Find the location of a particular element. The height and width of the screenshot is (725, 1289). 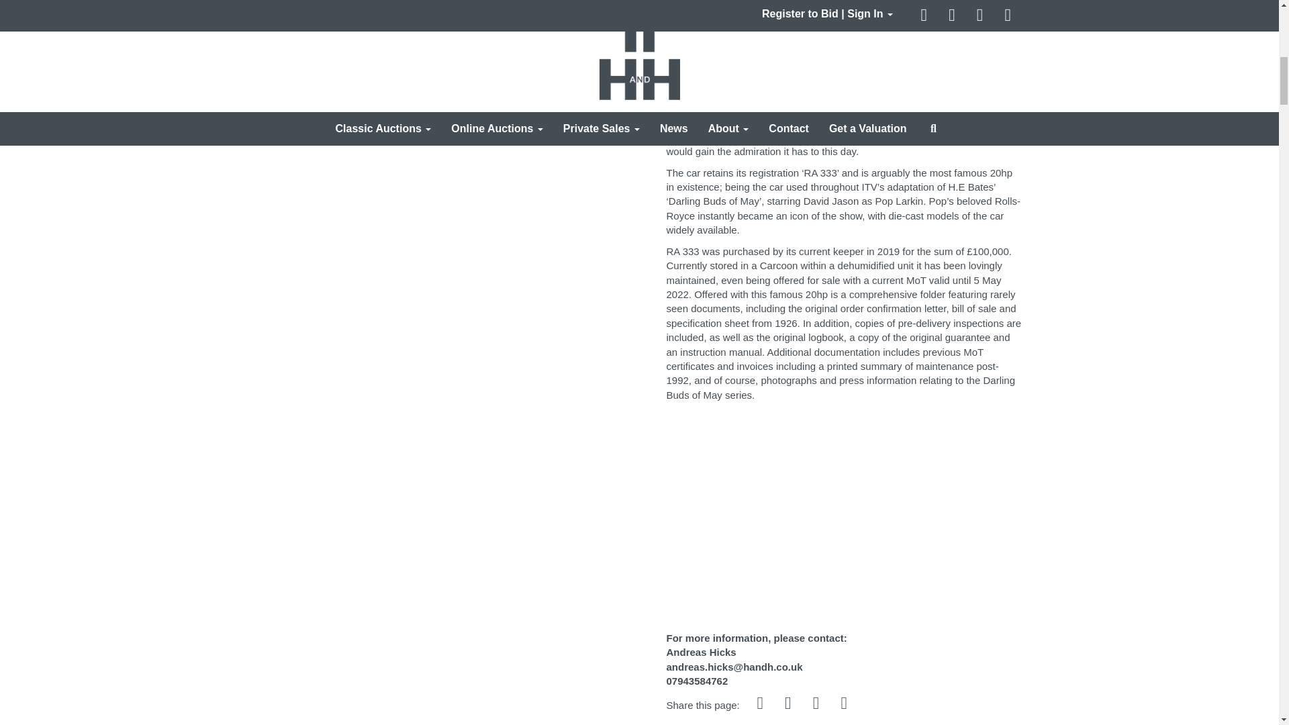

Share via email is located at coordinates (845, 705).